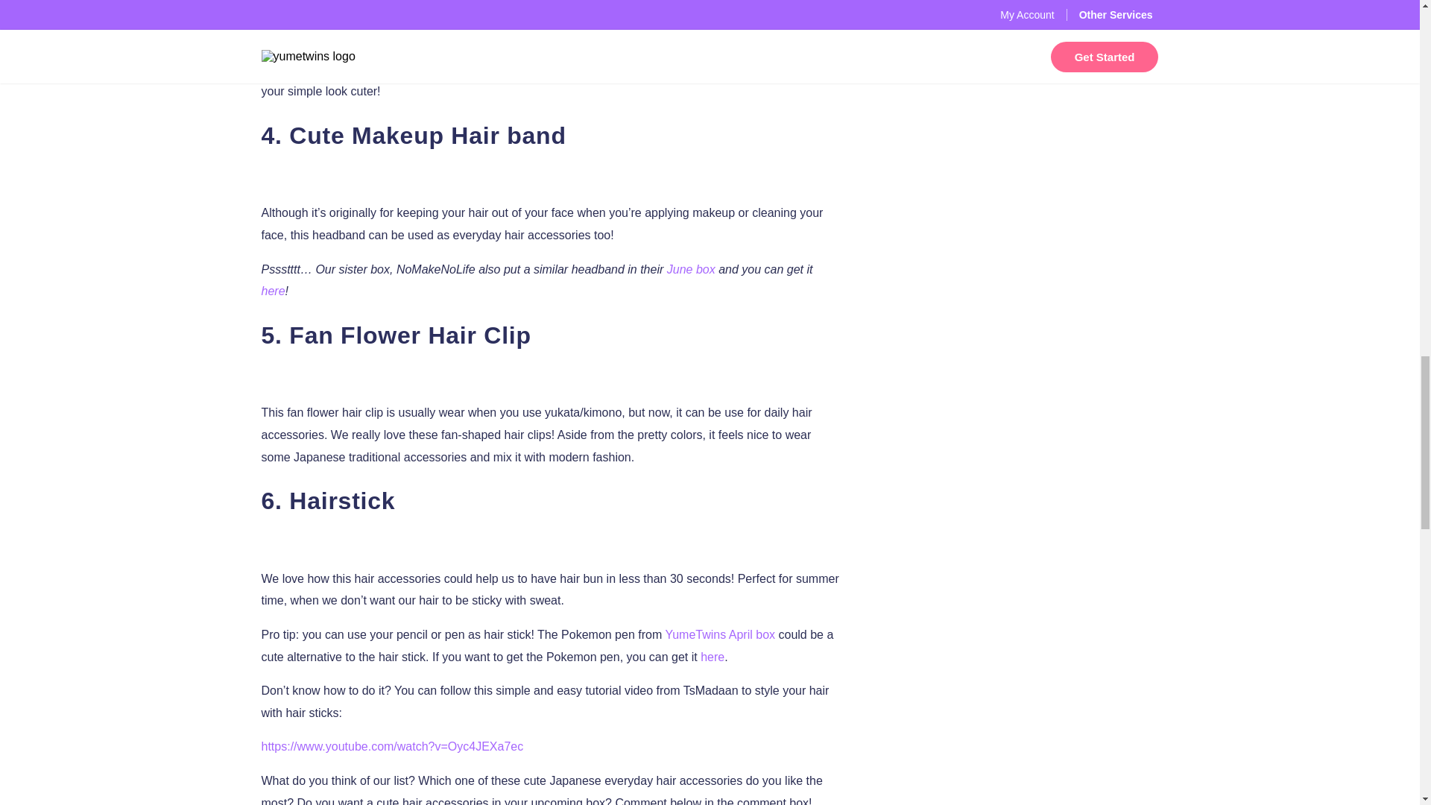 This screenshot has height=805, width=1431. What do you see at coordinates (713, 656) in the screenshot?
I see `here` at bounding box center [713, 656].